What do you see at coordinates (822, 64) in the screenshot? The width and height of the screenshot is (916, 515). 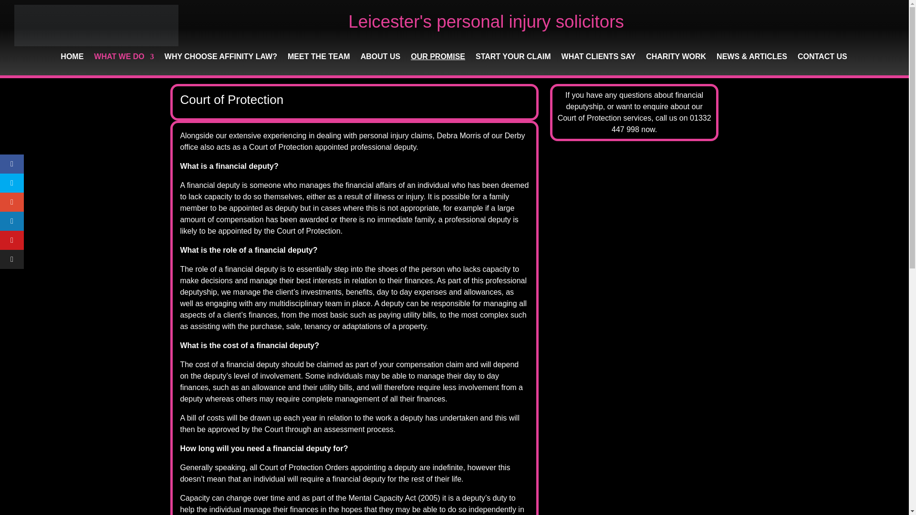 I see `CONTACT US` at bounding box center [822, 64].